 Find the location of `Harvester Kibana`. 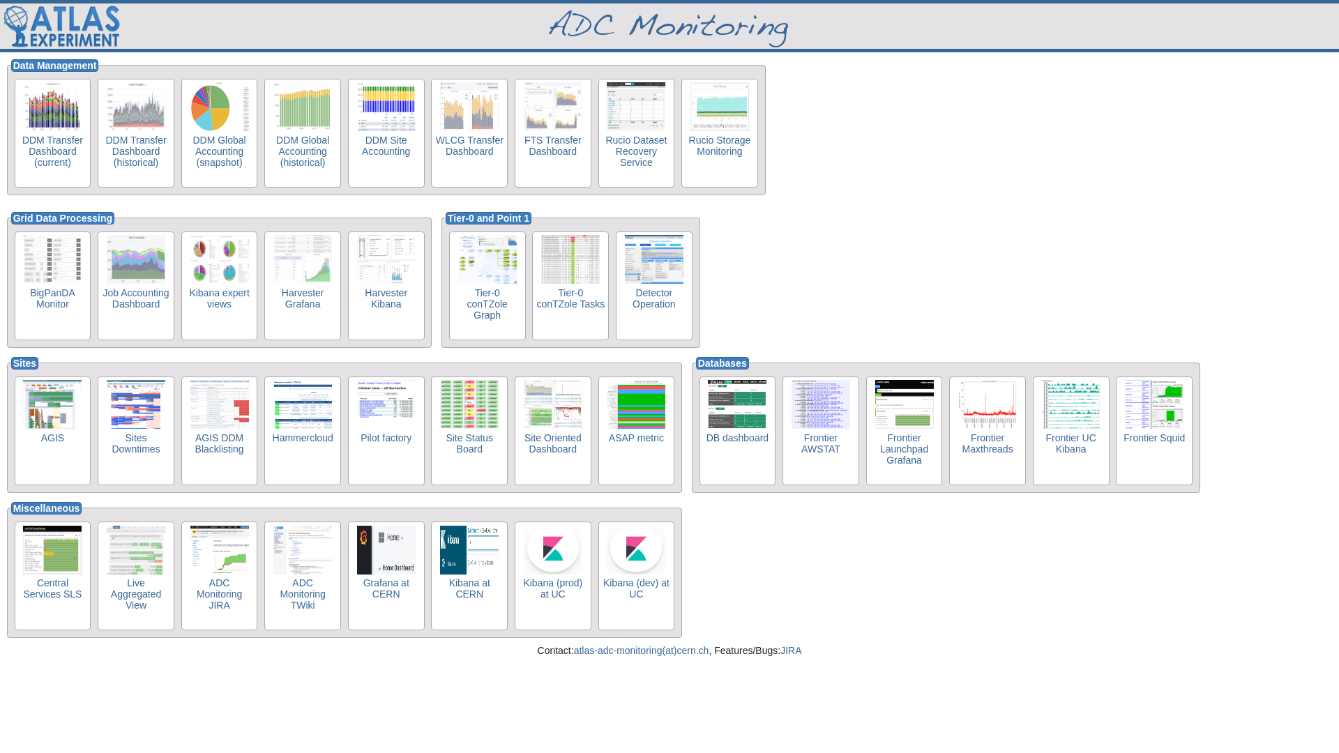

Harvester Kibana is located at coordinates (386, 286).